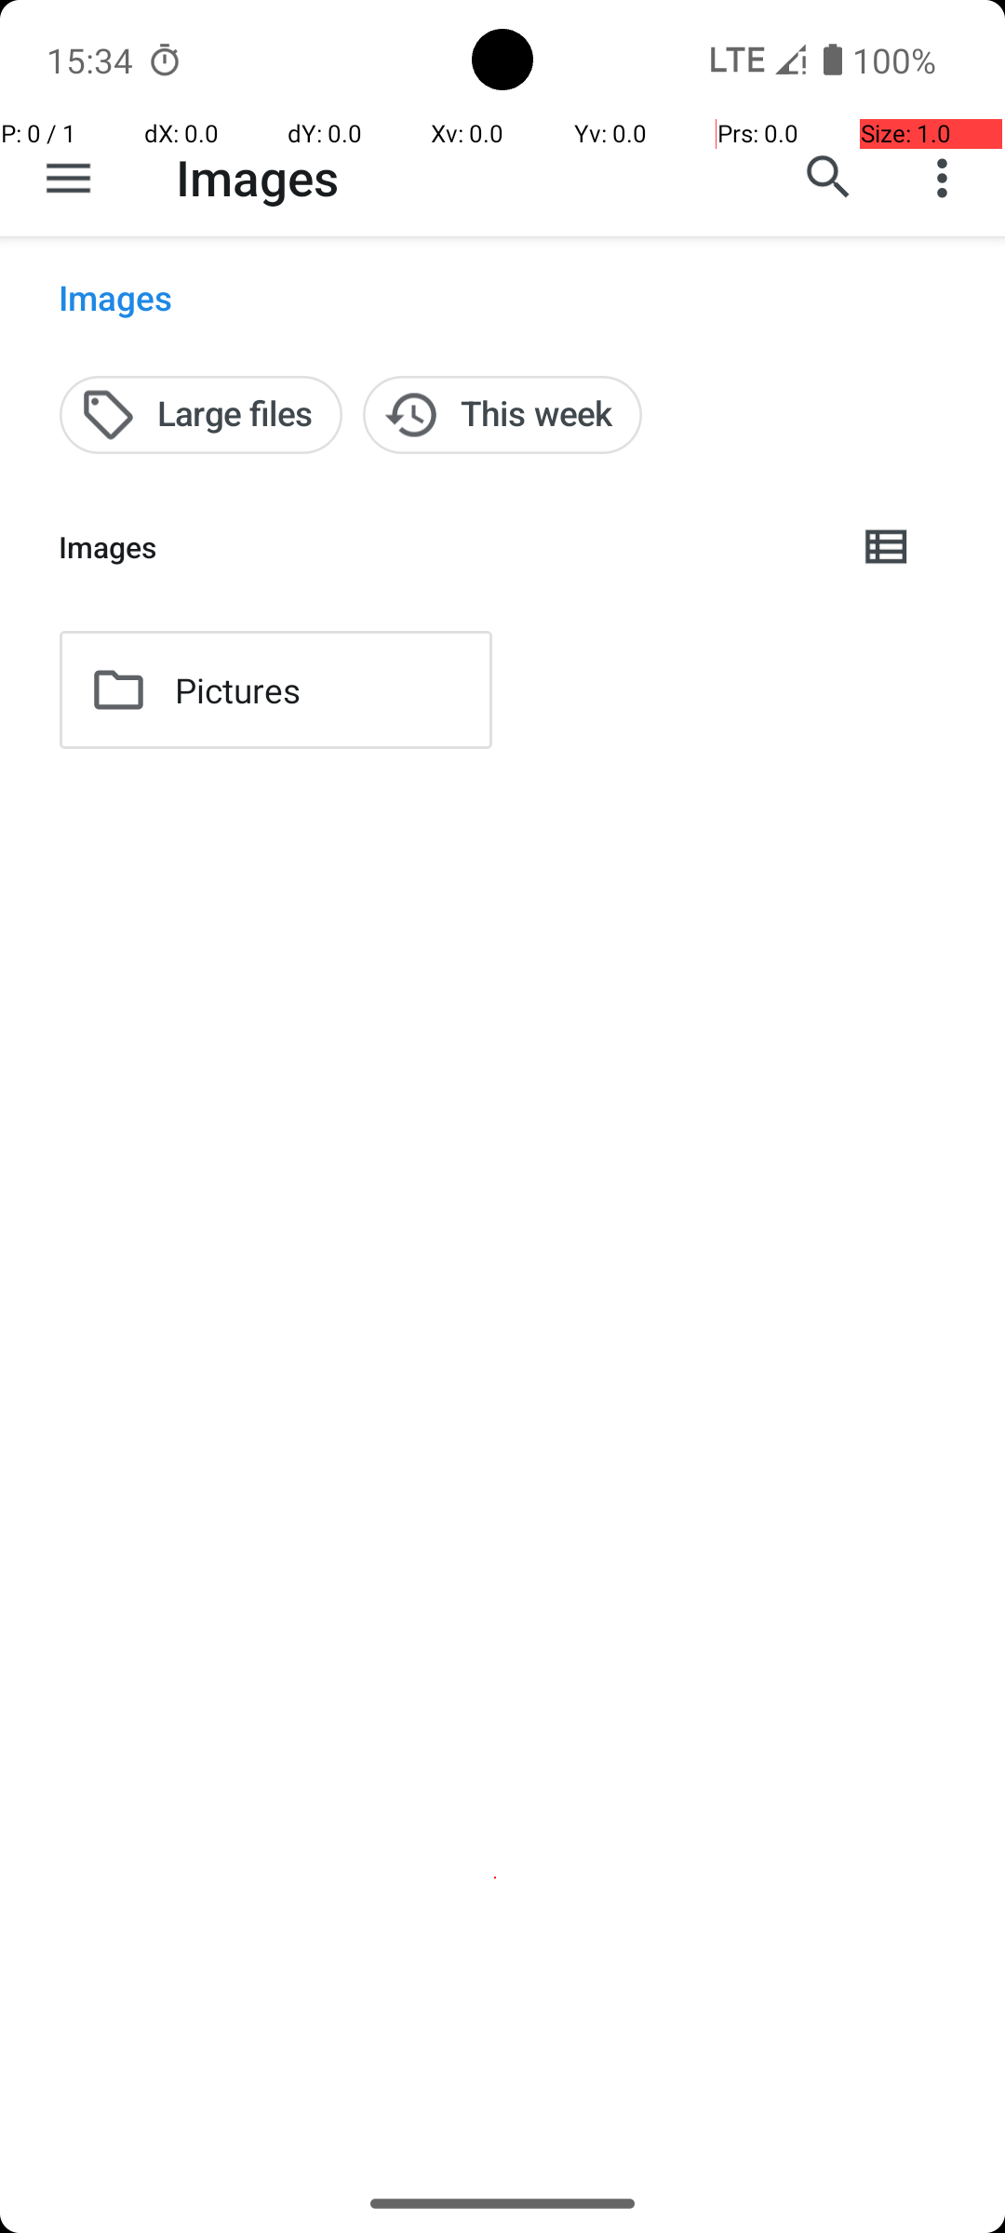  I want to click on Pictures, so click(238, 690).